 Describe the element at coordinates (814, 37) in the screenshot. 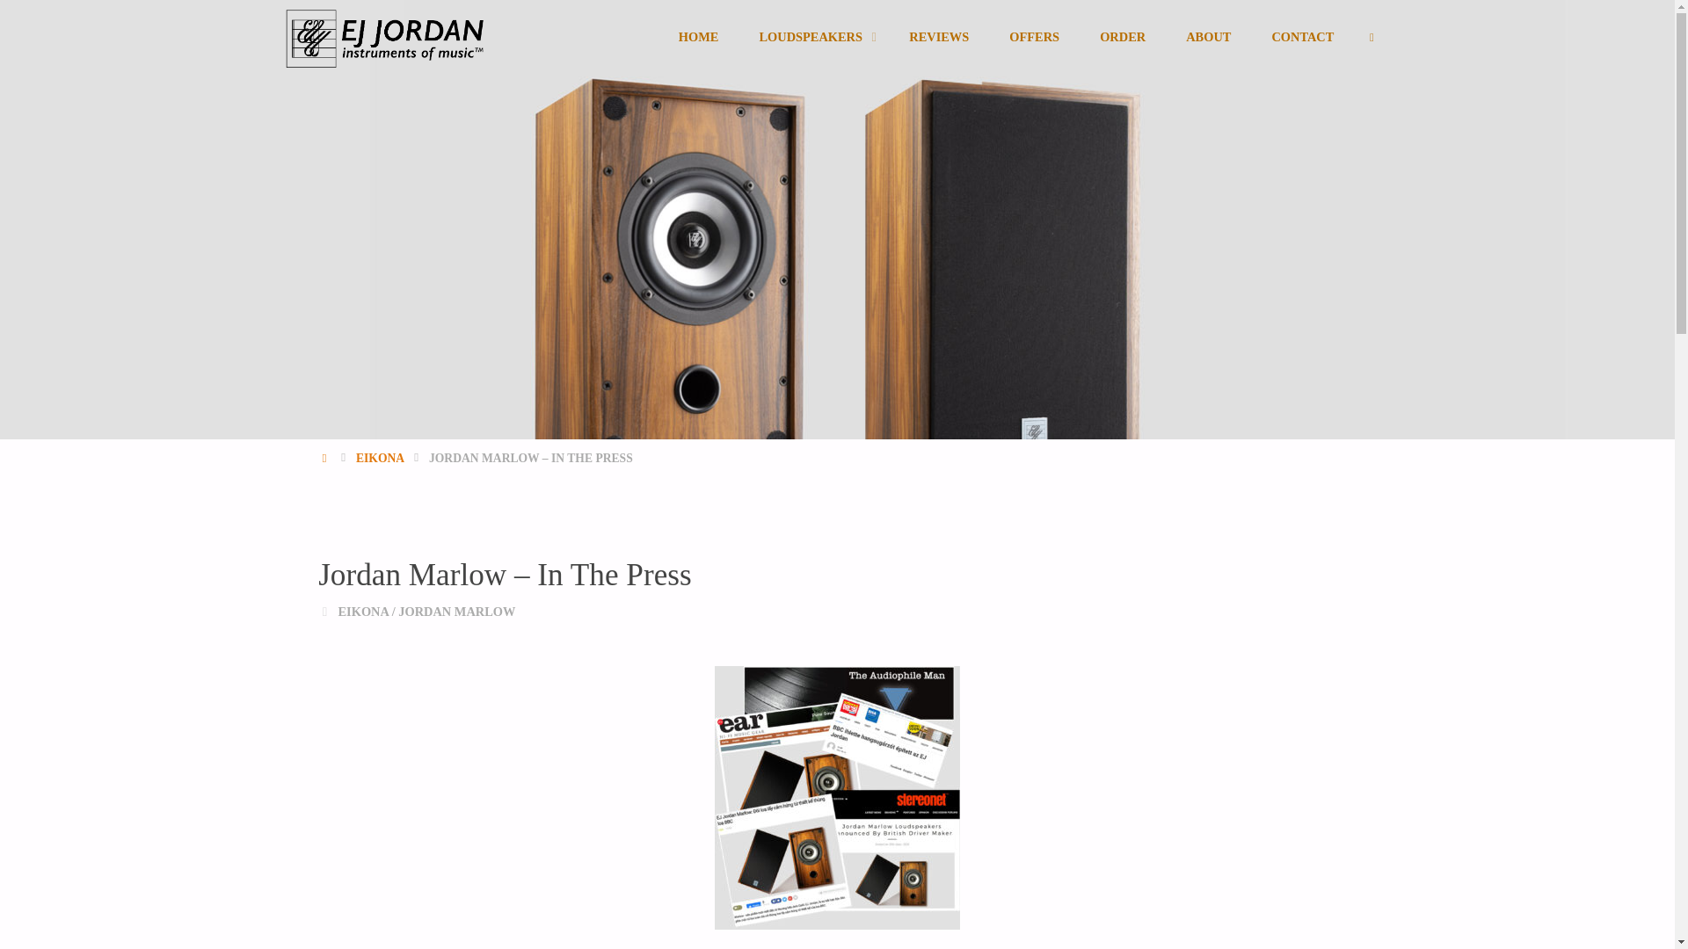

I see `LOUDSPEAKERS` at that location.